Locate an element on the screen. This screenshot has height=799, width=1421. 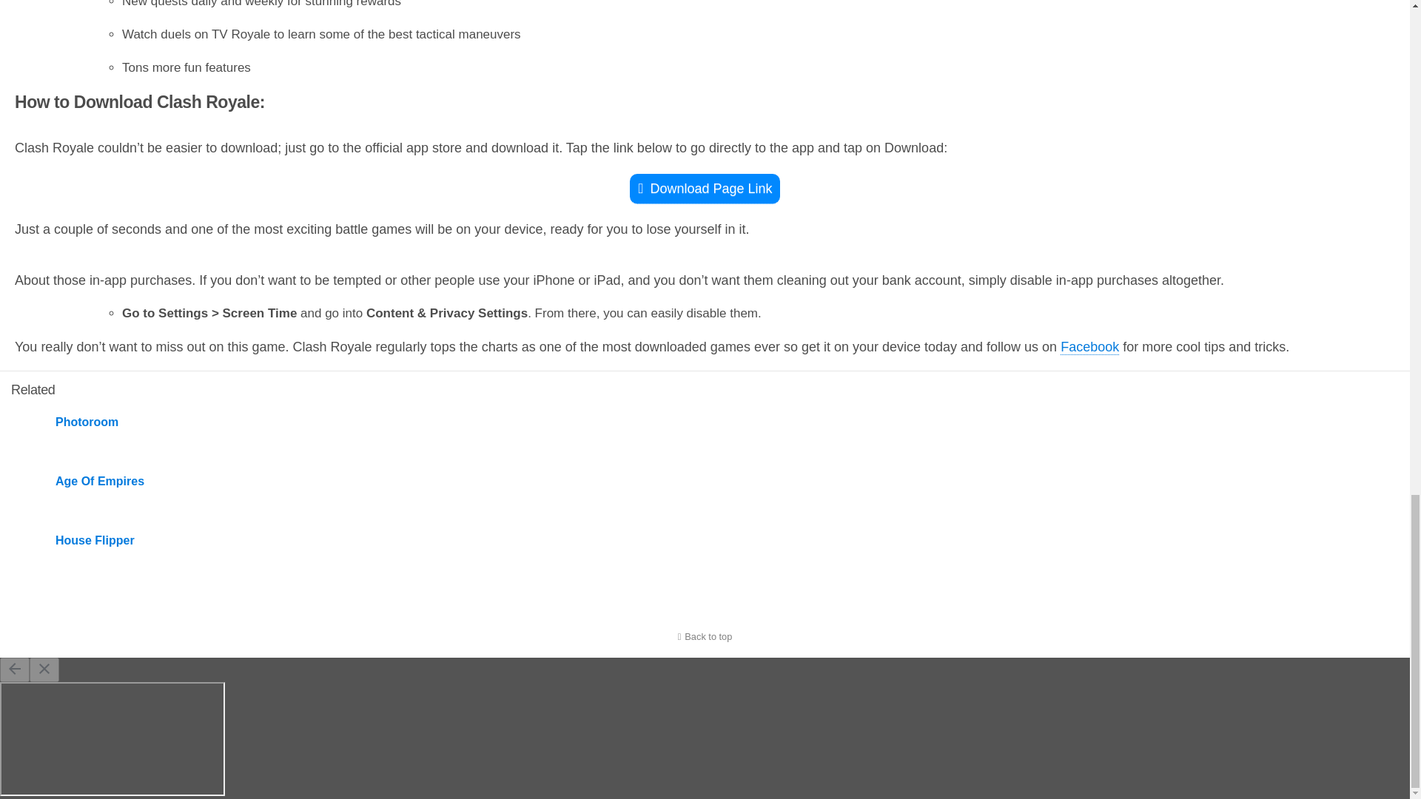
House Flipper is located at coordinates (588, 540).